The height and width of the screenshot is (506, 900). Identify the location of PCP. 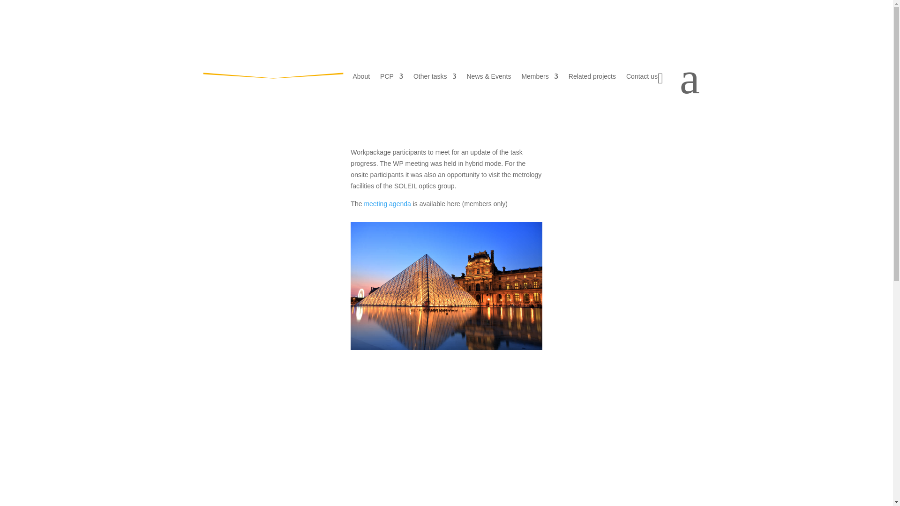
(391, 78).